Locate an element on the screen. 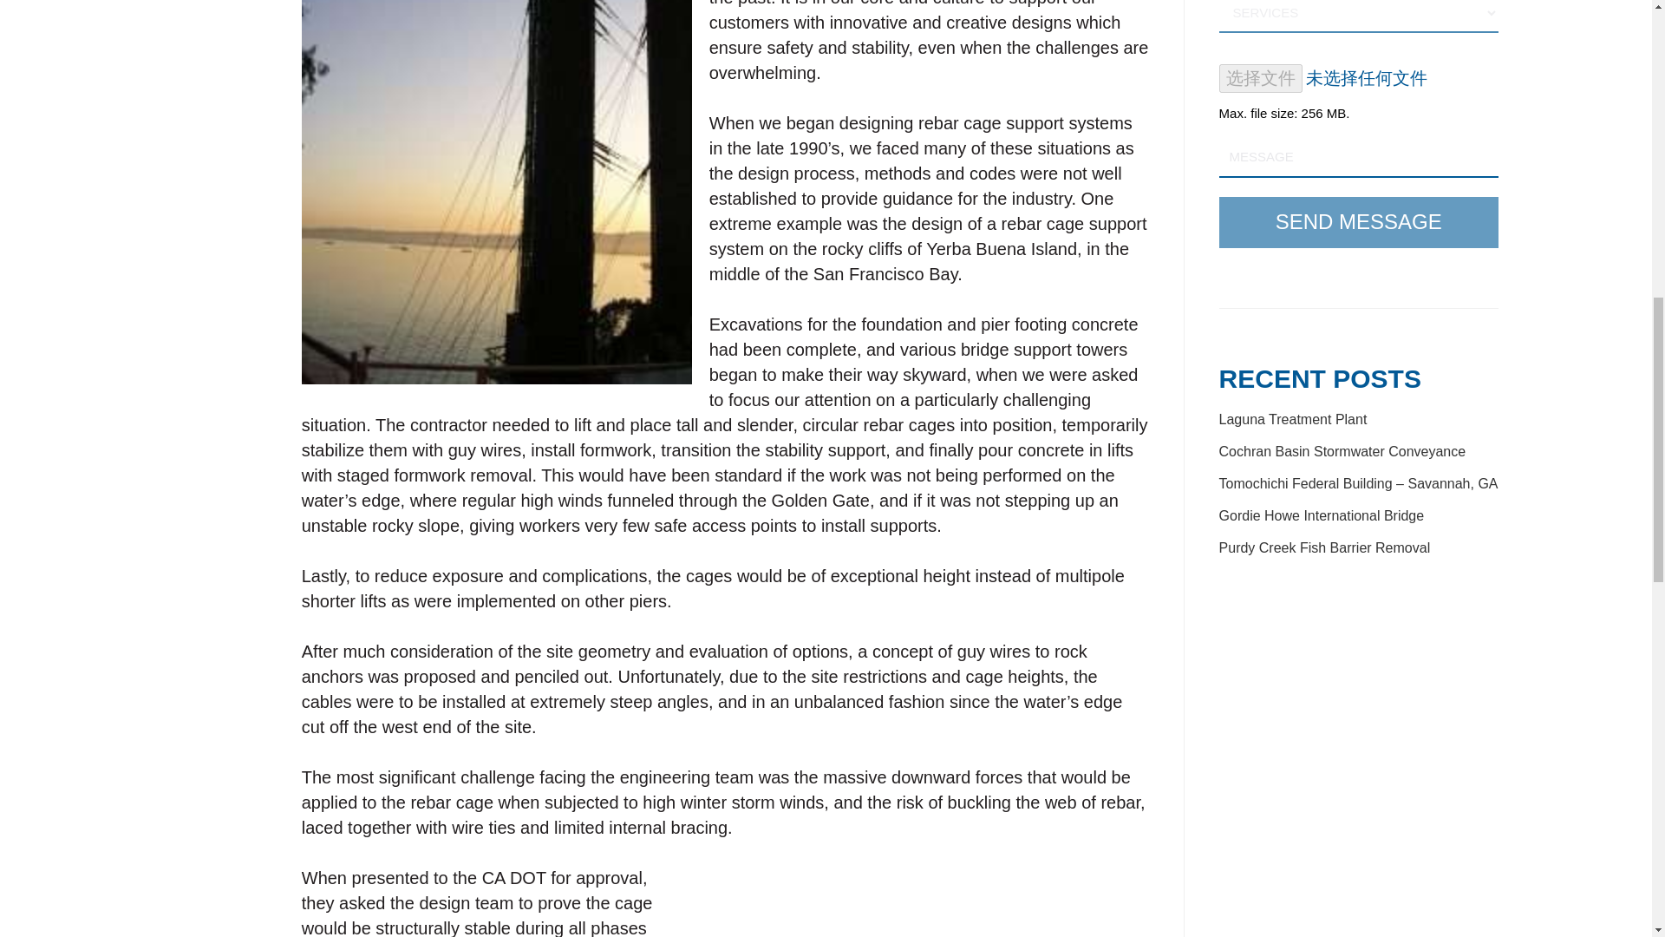 This screenshot has height=937, width=1665. Send Message is located at coordinates (1358, 222).